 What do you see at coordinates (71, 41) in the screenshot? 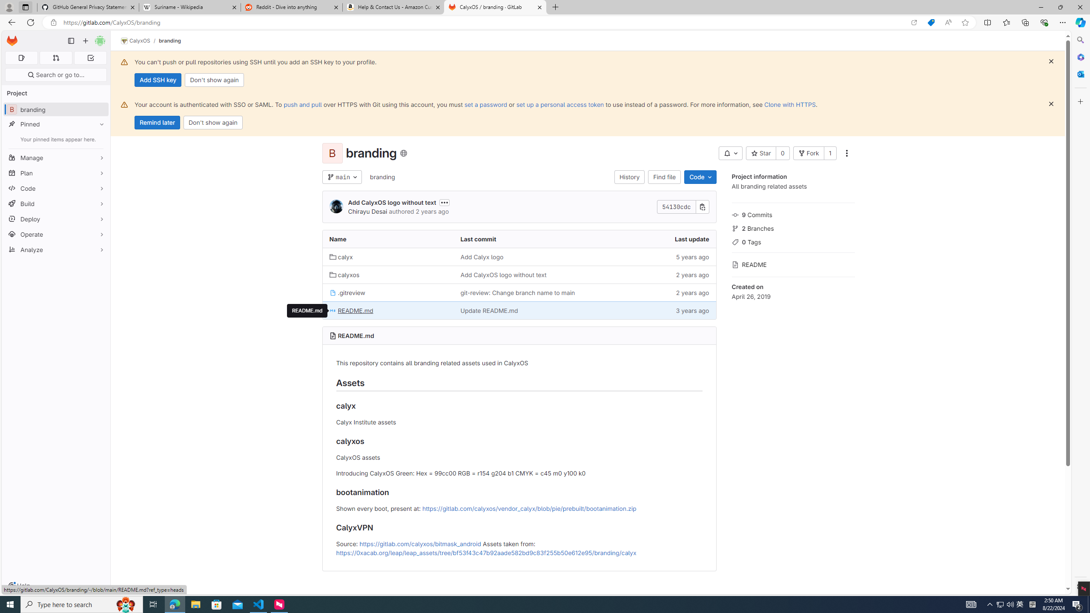
I see `Primary navigation sidebar` at bounding box center [71, 41].